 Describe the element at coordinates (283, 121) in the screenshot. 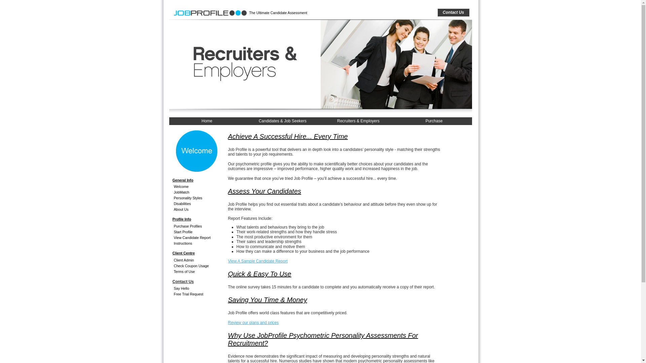

I see `Candidates & Job Seekers` at that location.